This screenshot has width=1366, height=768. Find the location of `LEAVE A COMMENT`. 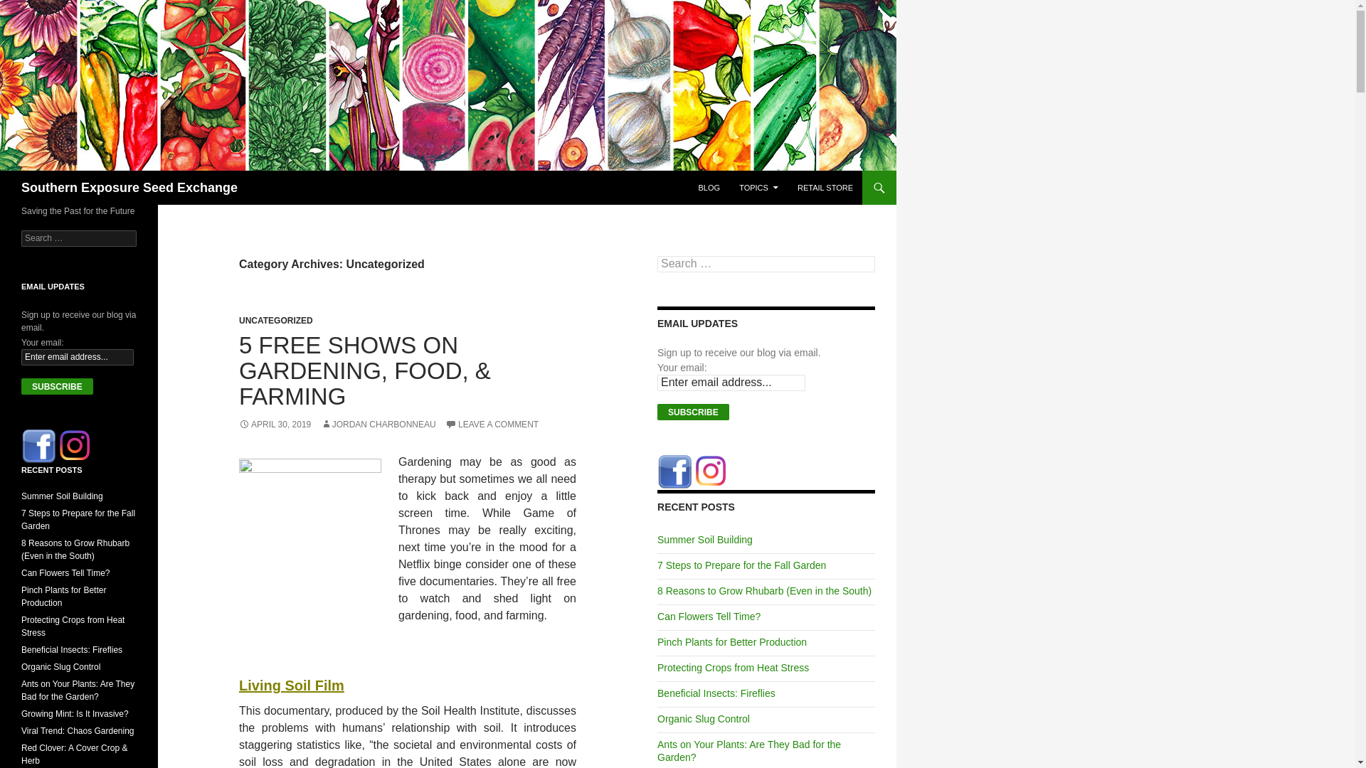

LEAVE A COMMENT is located at coordinates (491, 424).